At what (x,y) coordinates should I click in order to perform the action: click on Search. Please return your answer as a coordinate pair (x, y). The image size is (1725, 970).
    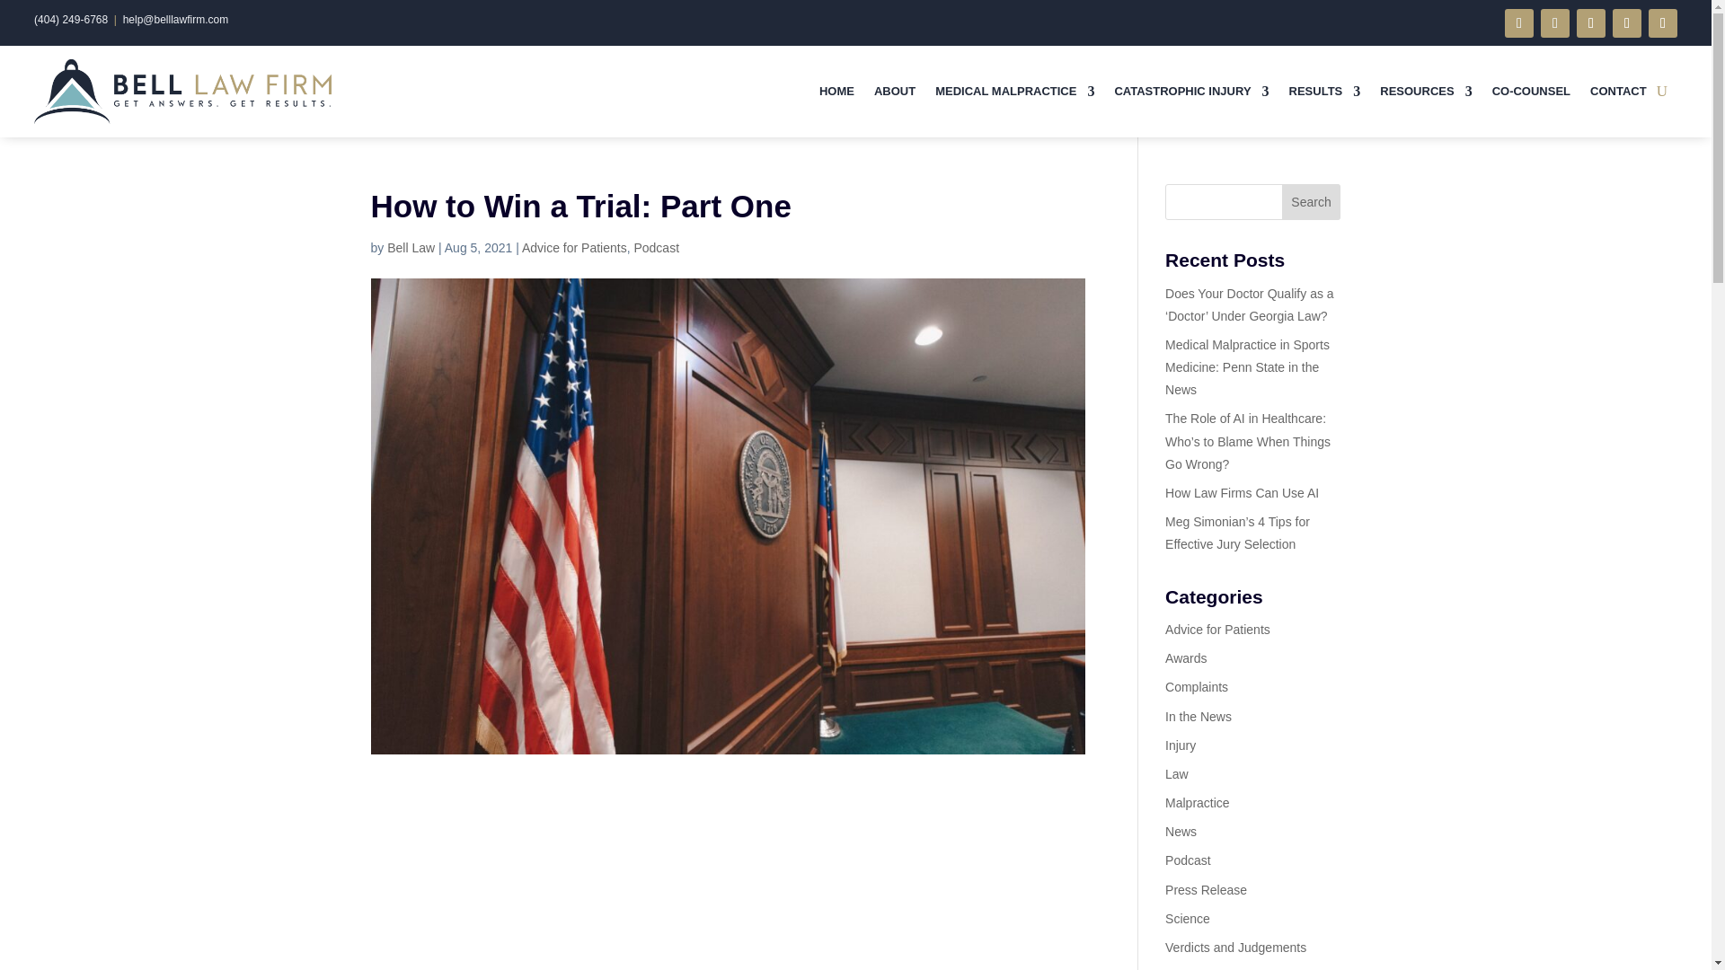
    Looking at the image, I should click on (1312, 202).